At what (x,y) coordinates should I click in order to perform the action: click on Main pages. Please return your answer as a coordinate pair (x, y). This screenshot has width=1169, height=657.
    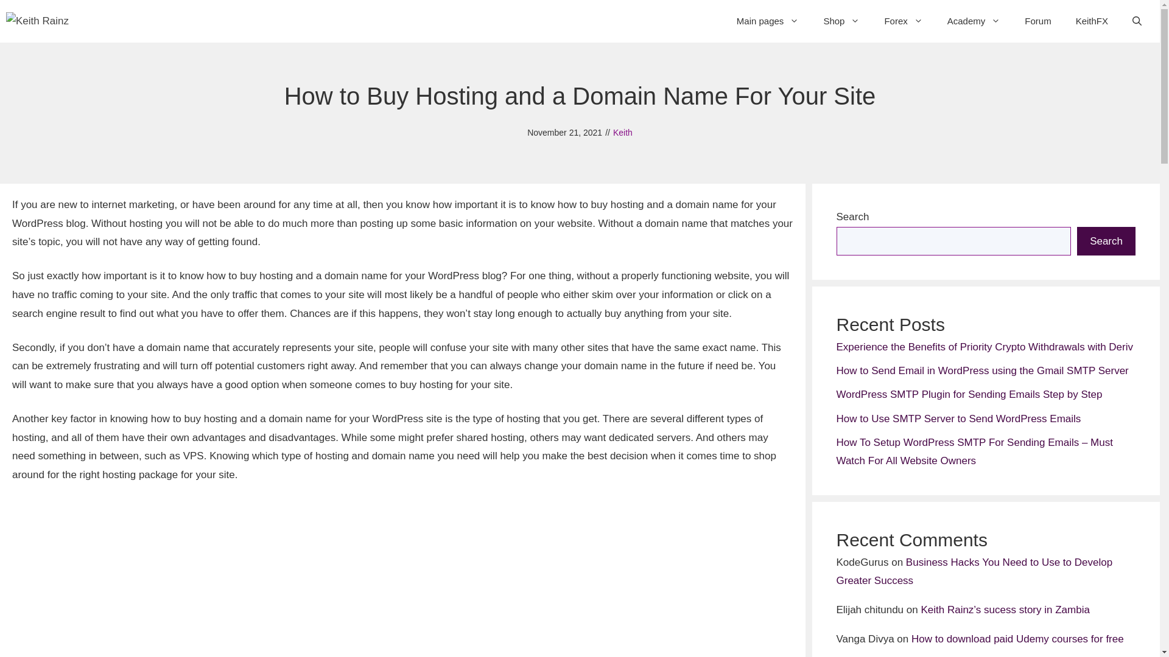
    Looking at the image, I should click on (768, 21).